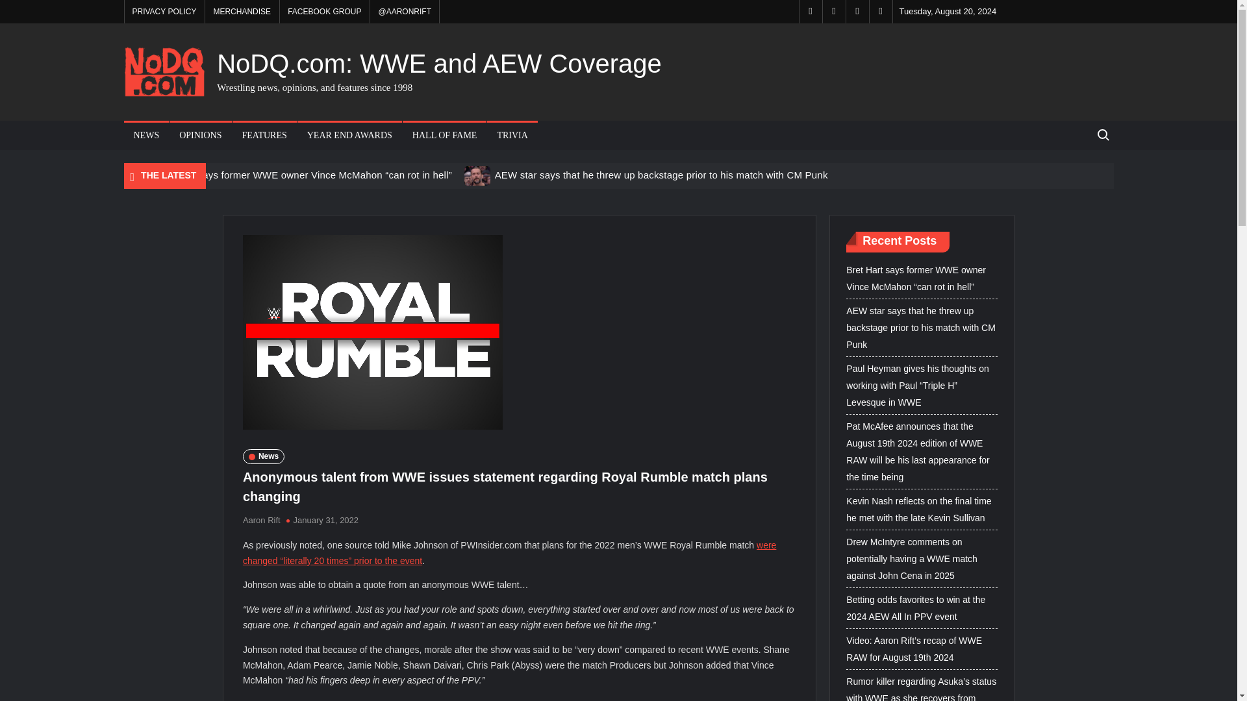 Image resolution: width=1247 pixels, height=701 pixels. Describe the element at coordinates (145, 135) in the screenshot. I see `NEWS` at that location.